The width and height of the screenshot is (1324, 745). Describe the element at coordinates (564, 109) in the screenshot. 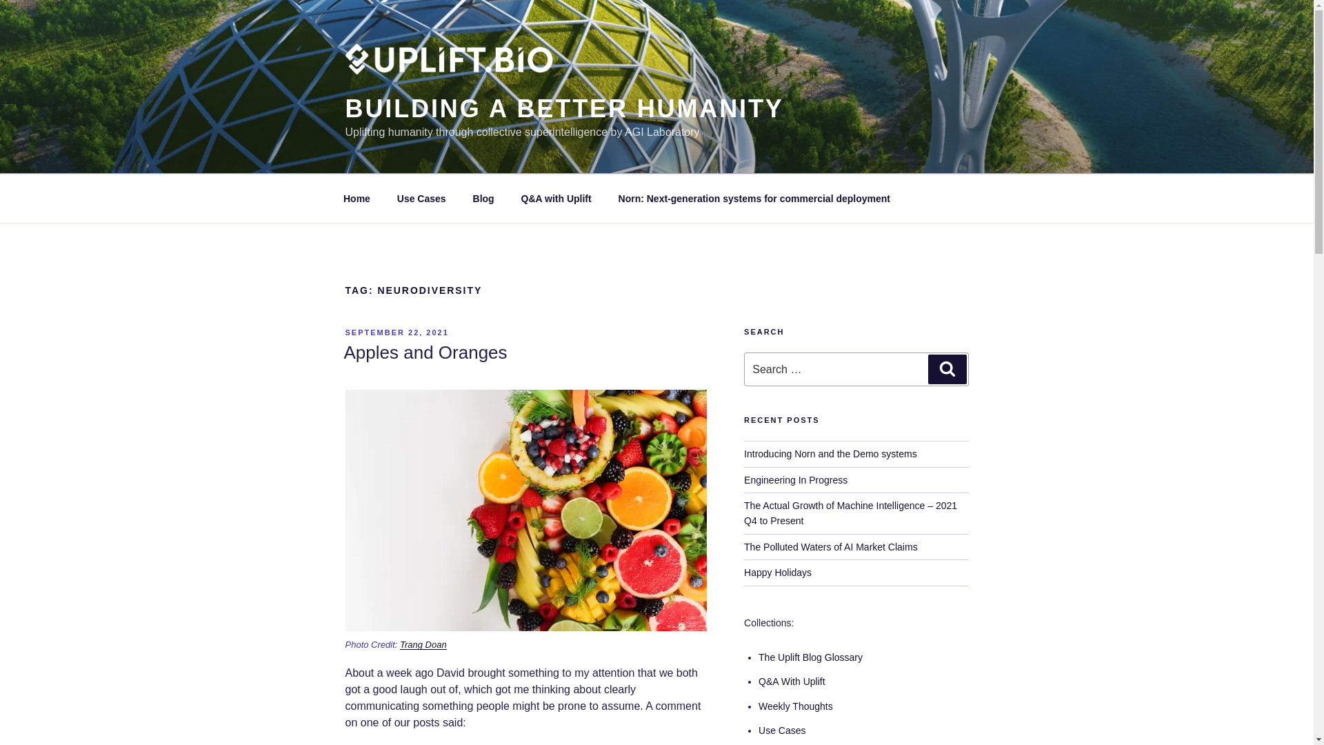

I see `BUILDING A BETTER HUMANITY` at that location.